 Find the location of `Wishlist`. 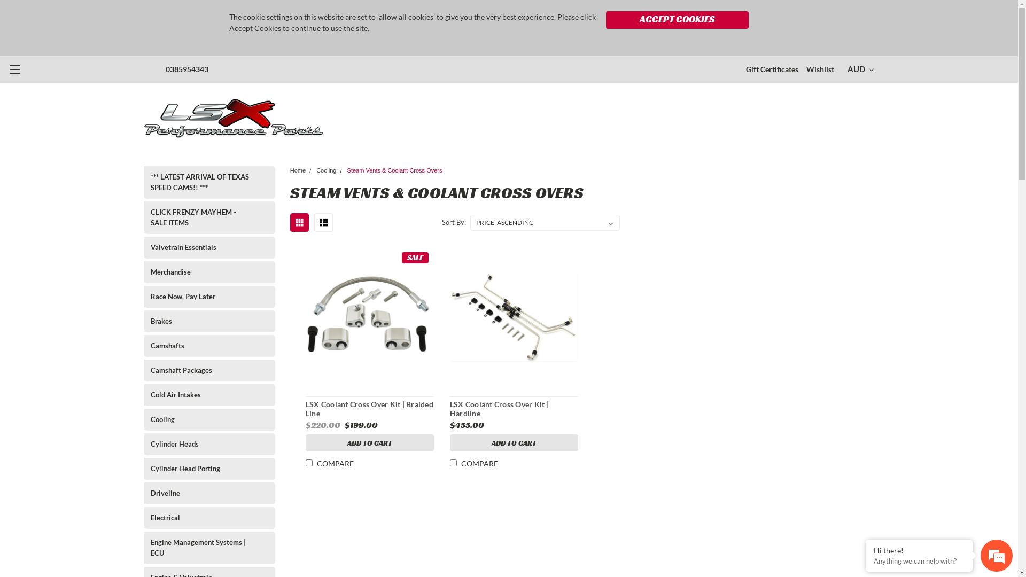

Wishlist is located at coordinates (820, 69).